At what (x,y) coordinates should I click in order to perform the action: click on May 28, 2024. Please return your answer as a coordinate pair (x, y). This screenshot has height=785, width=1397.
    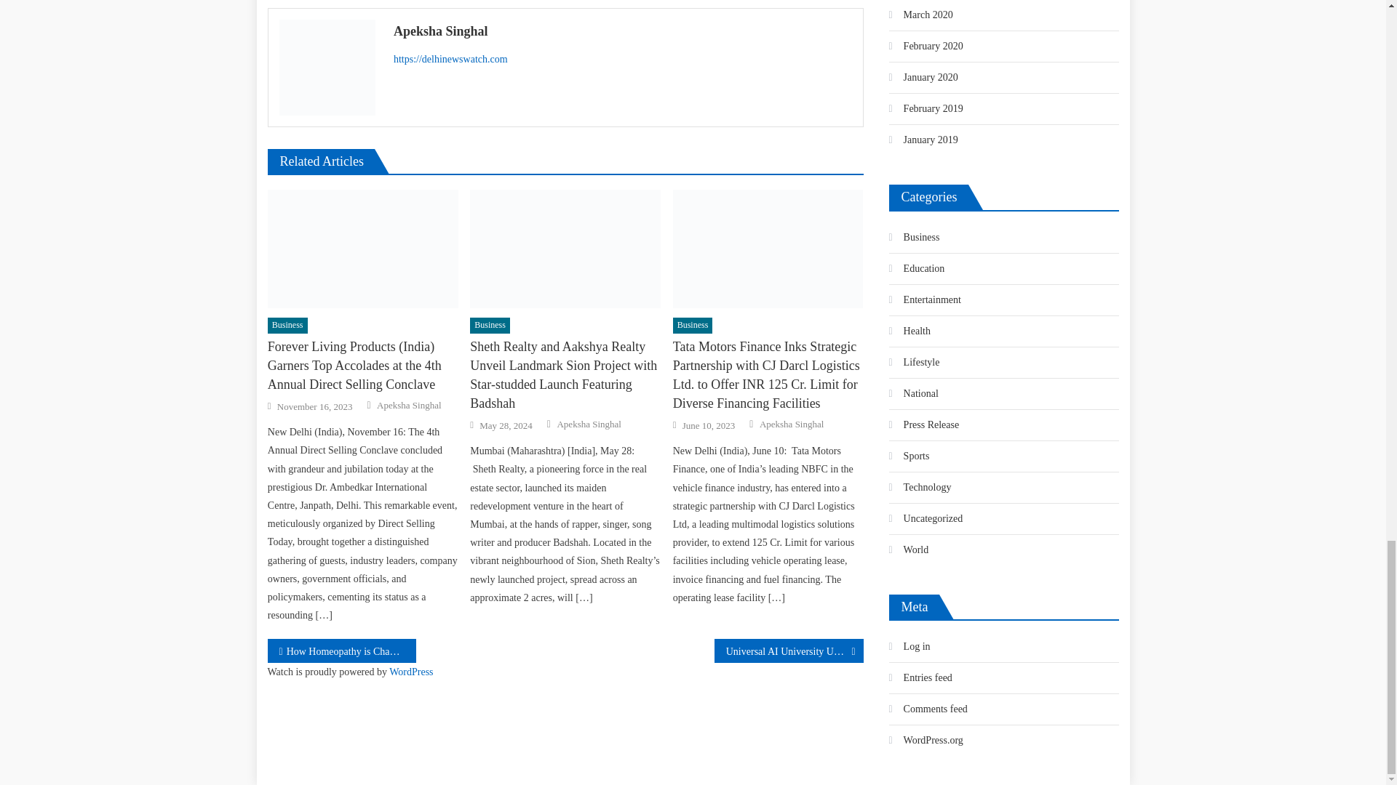
    Looking at the image, I should click on (505, 426).